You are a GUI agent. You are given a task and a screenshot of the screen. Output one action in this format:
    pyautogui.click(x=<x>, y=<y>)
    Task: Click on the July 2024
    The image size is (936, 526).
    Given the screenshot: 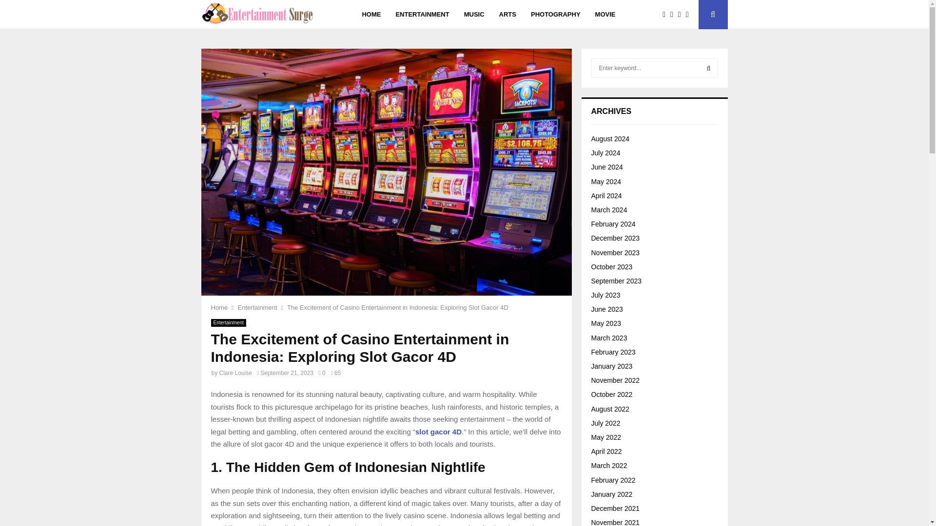 What is the action you would take?
    pyautogui.click(x=605, y=152)
    